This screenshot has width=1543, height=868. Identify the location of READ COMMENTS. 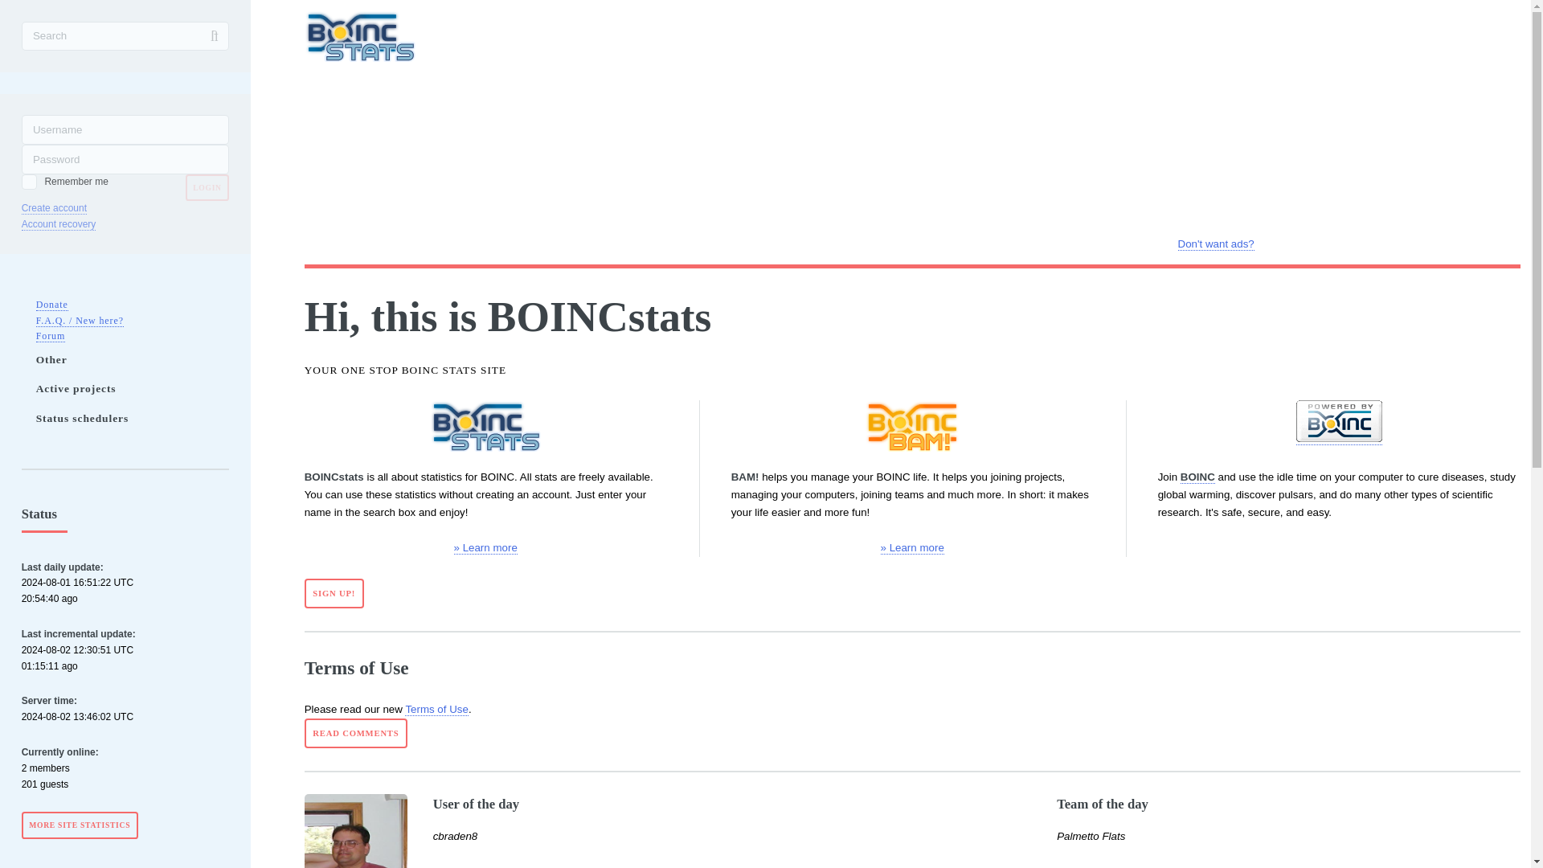
(356, 733).